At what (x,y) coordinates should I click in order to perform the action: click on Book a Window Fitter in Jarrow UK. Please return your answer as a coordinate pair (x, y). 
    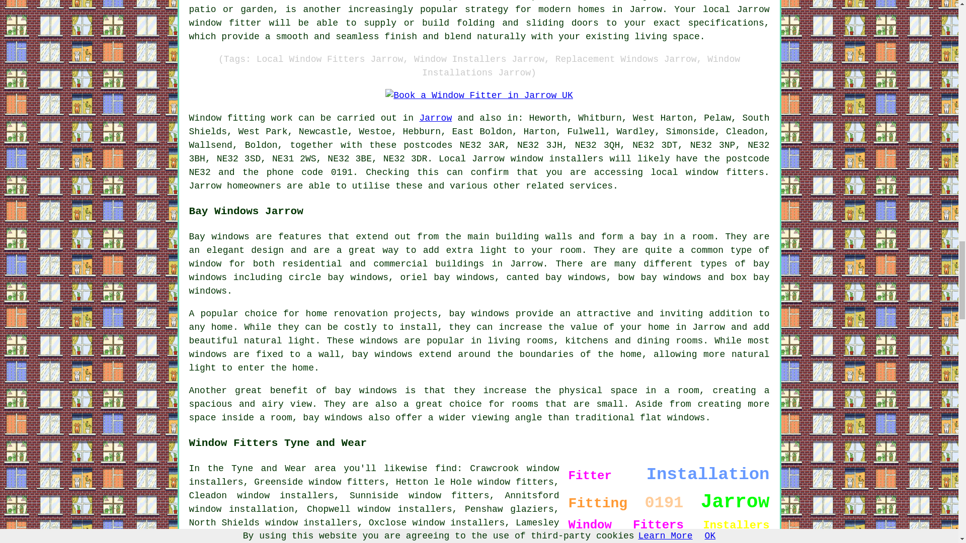
    Looking at the image, I should click on (479, 96).